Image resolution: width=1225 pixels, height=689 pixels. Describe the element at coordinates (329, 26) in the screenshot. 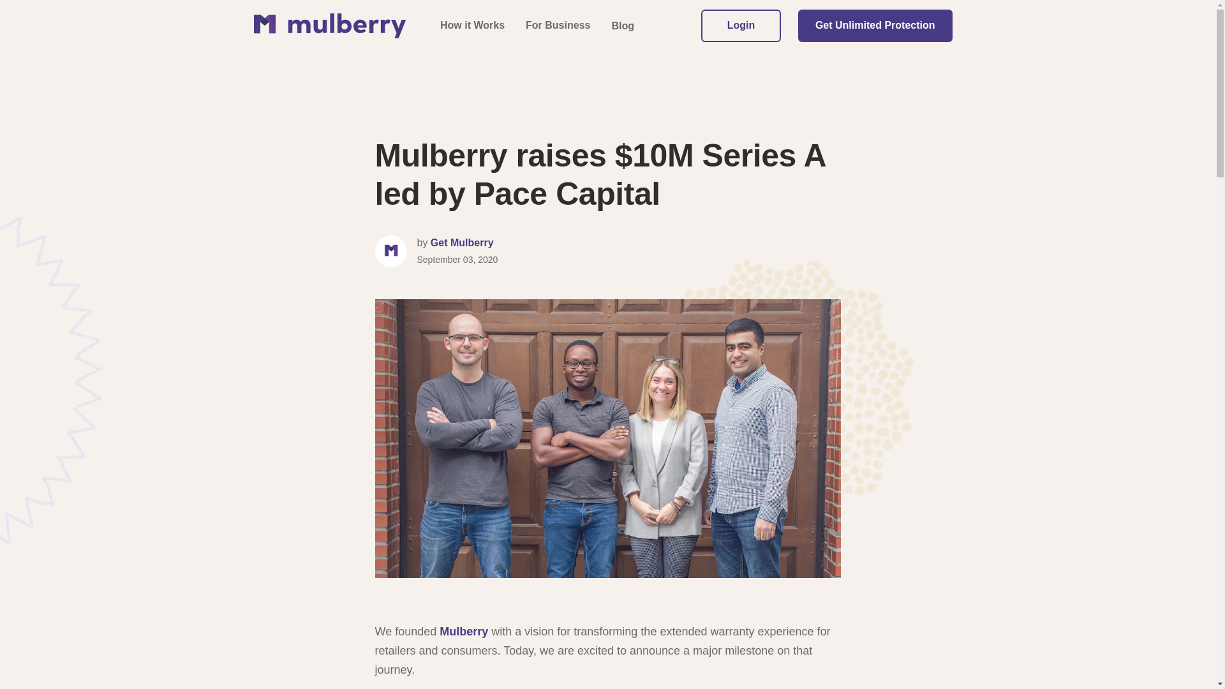

I see `mulberry-logo` at that location.